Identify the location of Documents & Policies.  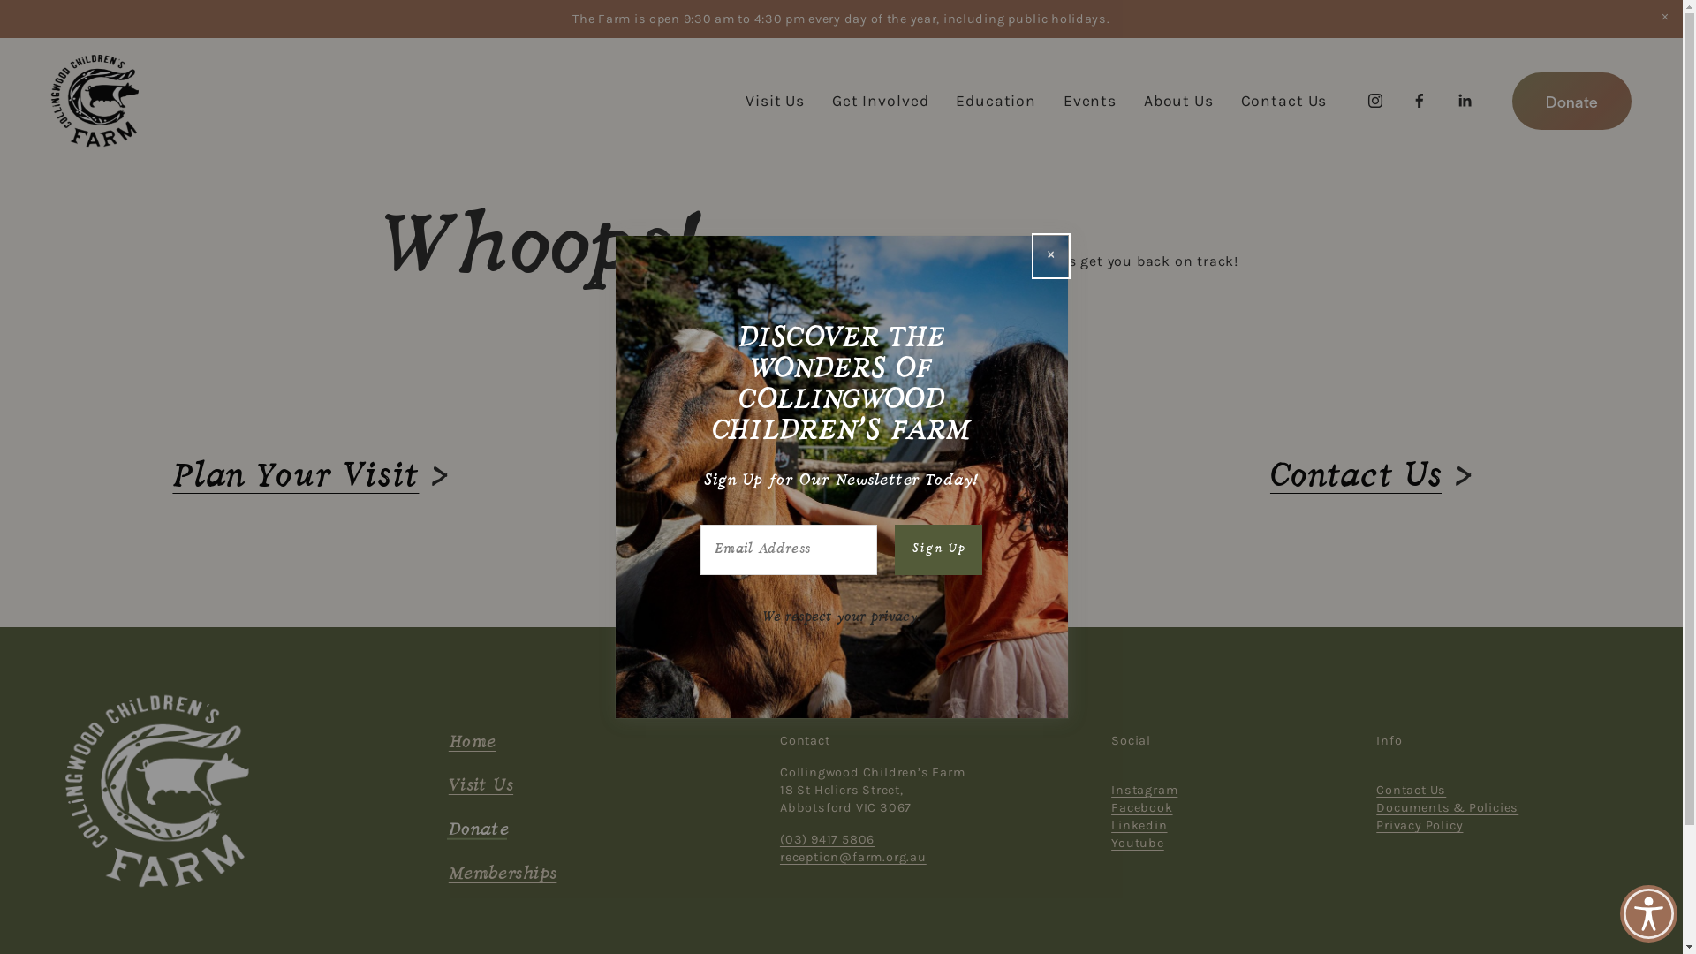
(1447, 807).